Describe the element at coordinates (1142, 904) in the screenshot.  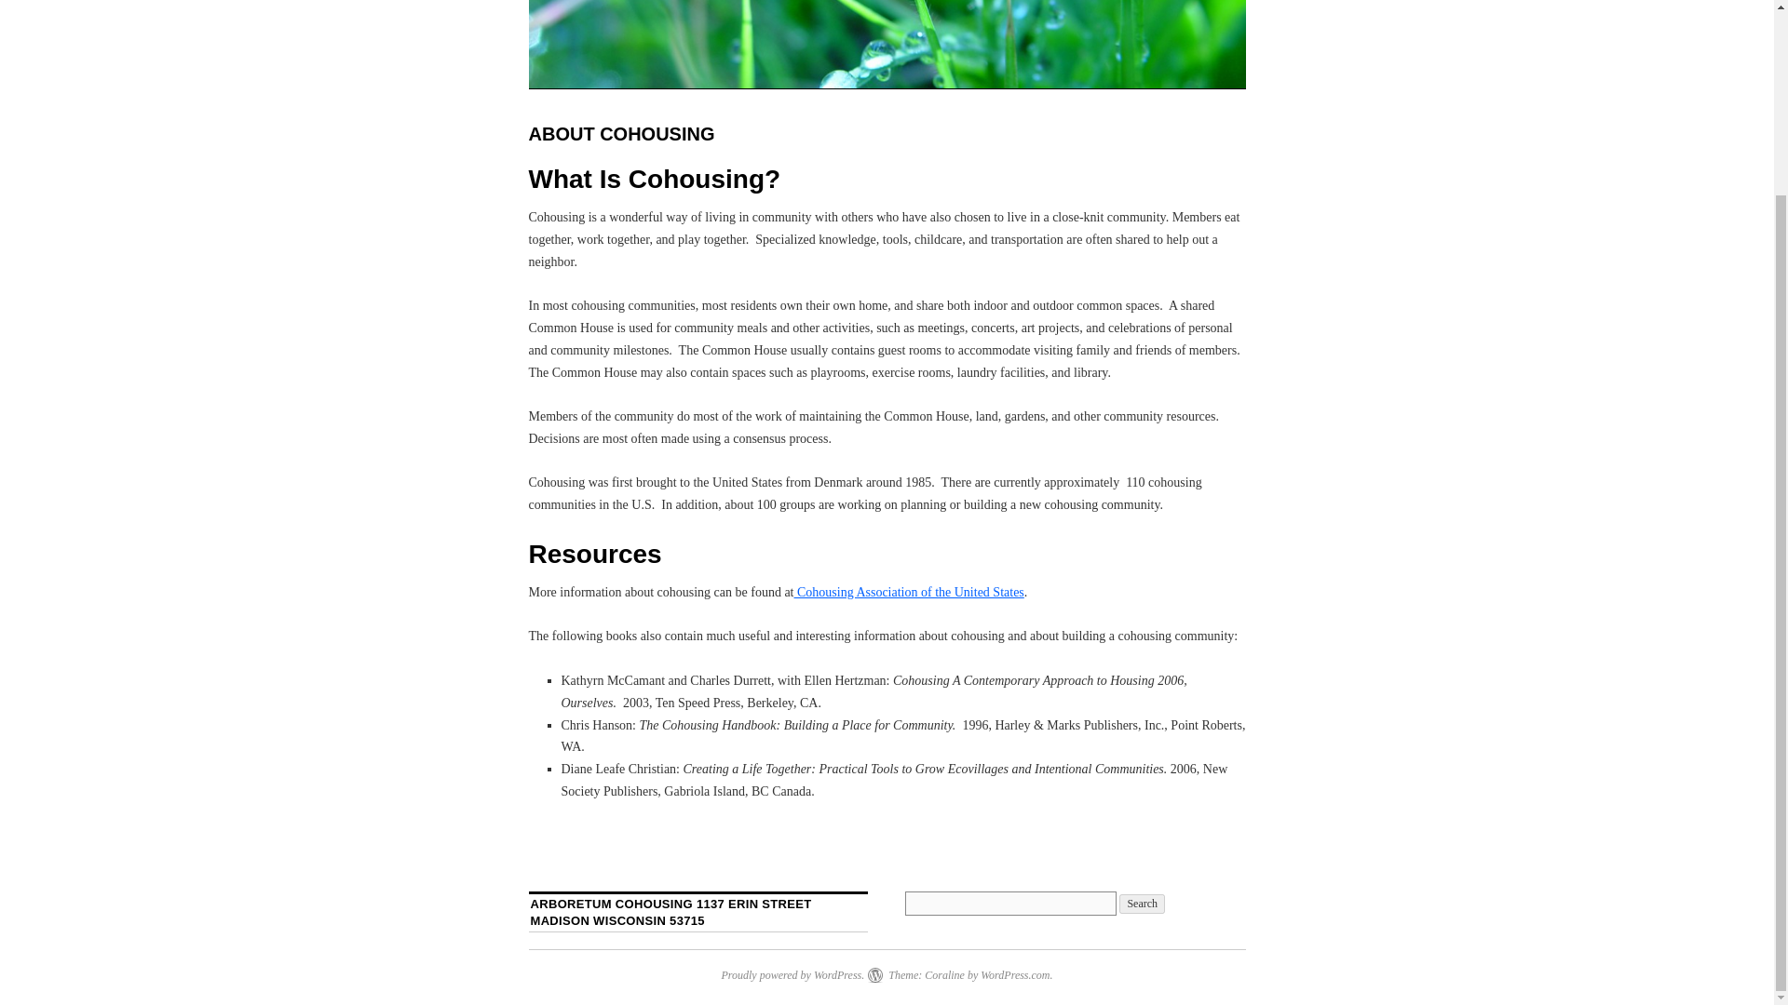
I see `Search` at that location.